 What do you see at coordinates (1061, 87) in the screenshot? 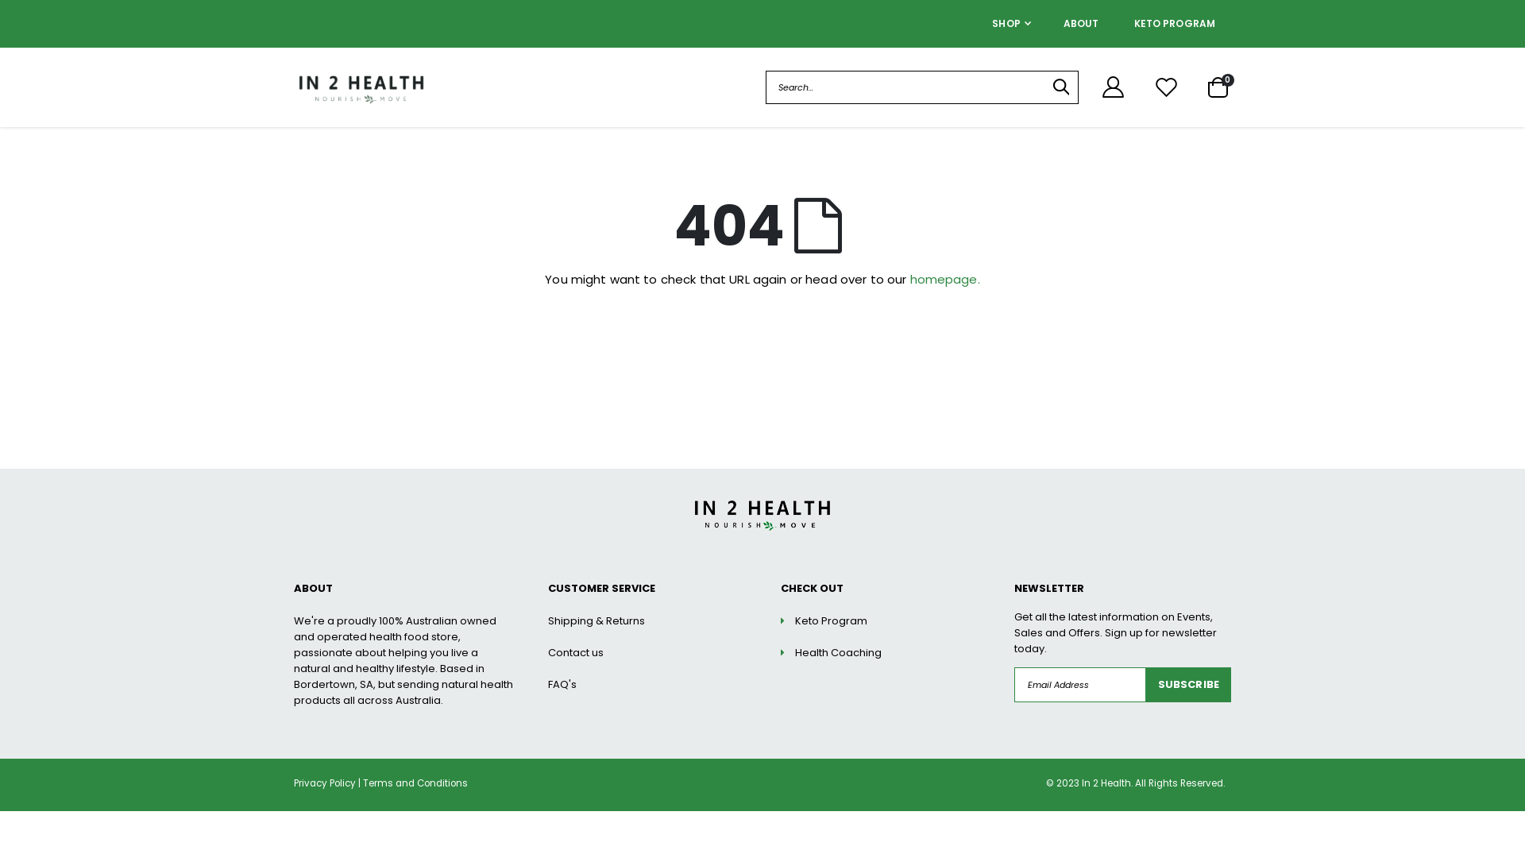
I see `Search` at bounding box center [1061, 87].